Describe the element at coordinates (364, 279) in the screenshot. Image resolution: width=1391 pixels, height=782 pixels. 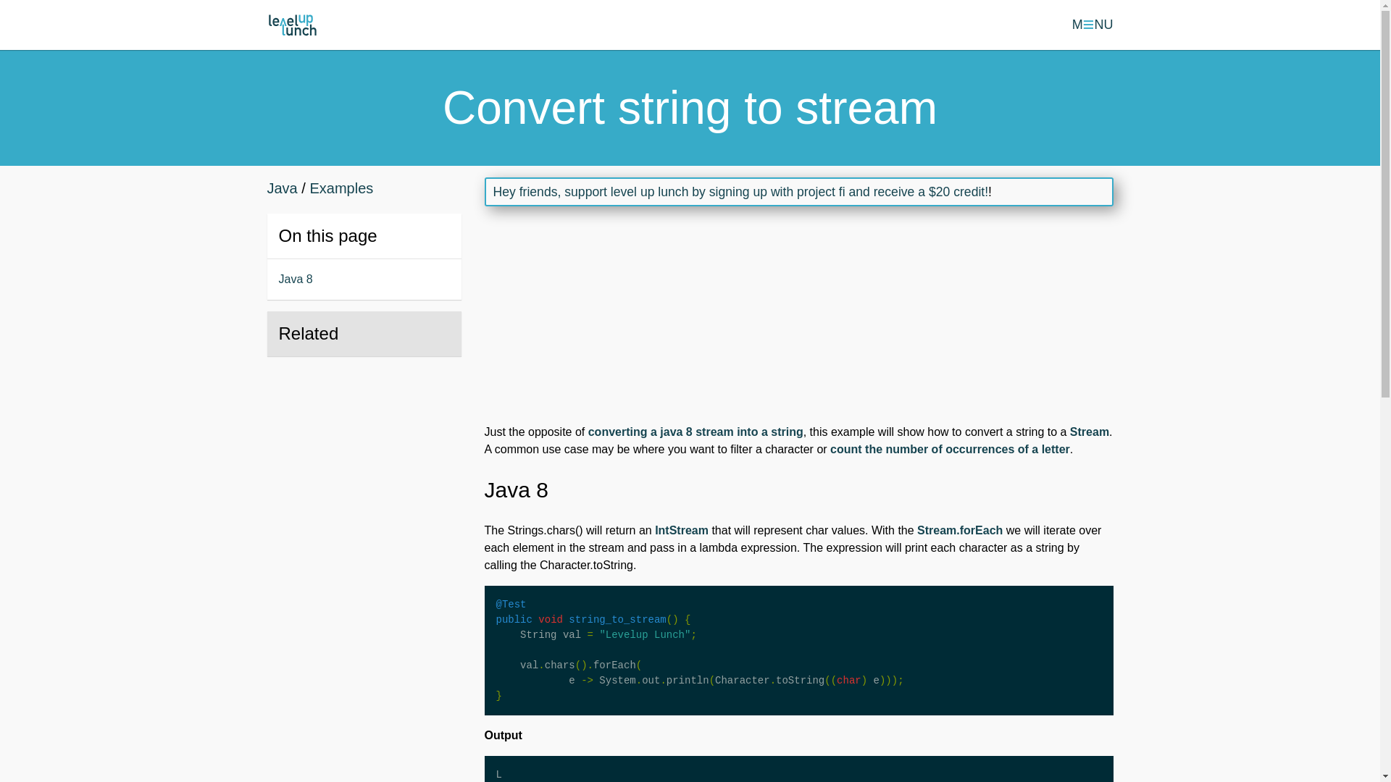
I see `Java 8` at that location.